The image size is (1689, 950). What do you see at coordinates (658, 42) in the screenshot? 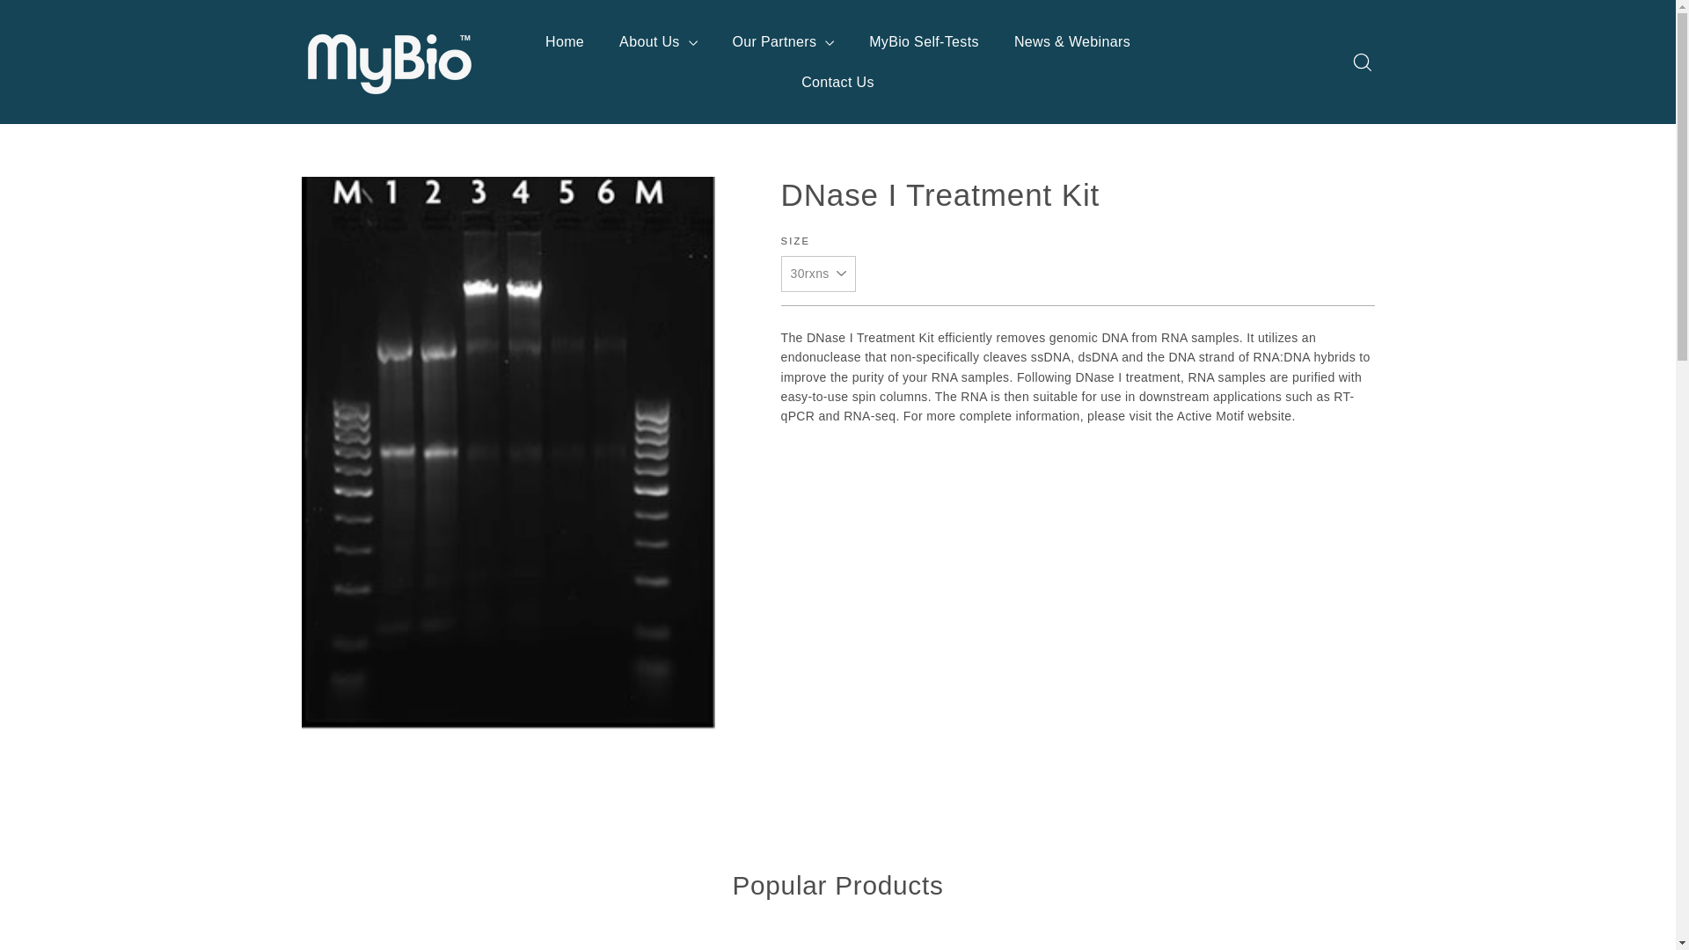
I see `About Us` at bounding box center [658, 42].